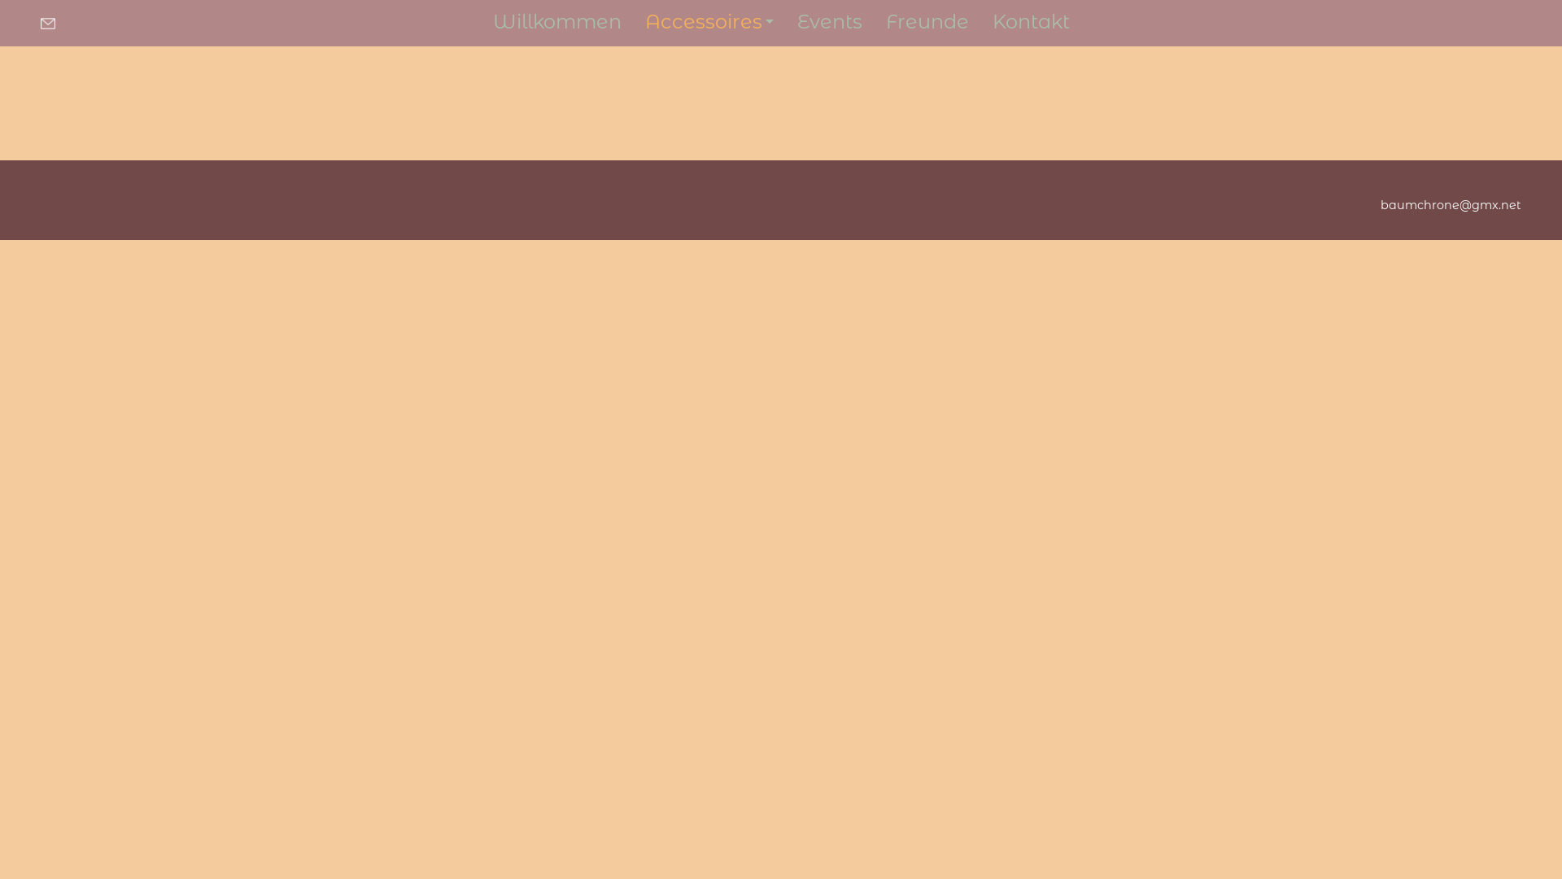 Image resolution: width=1562 pixels, height=879 pixels. I want to click on Kontakt, so click(1032, 21).